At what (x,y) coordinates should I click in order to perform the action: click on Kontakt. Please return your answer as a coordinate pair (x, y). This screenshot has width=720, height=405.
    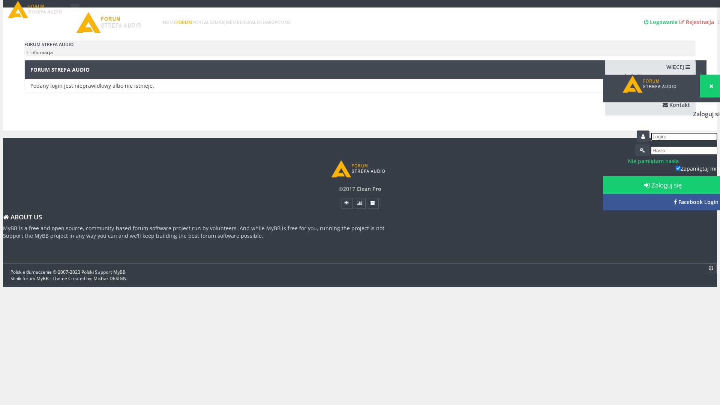
    Looking at the image, I should click on (676, 105).